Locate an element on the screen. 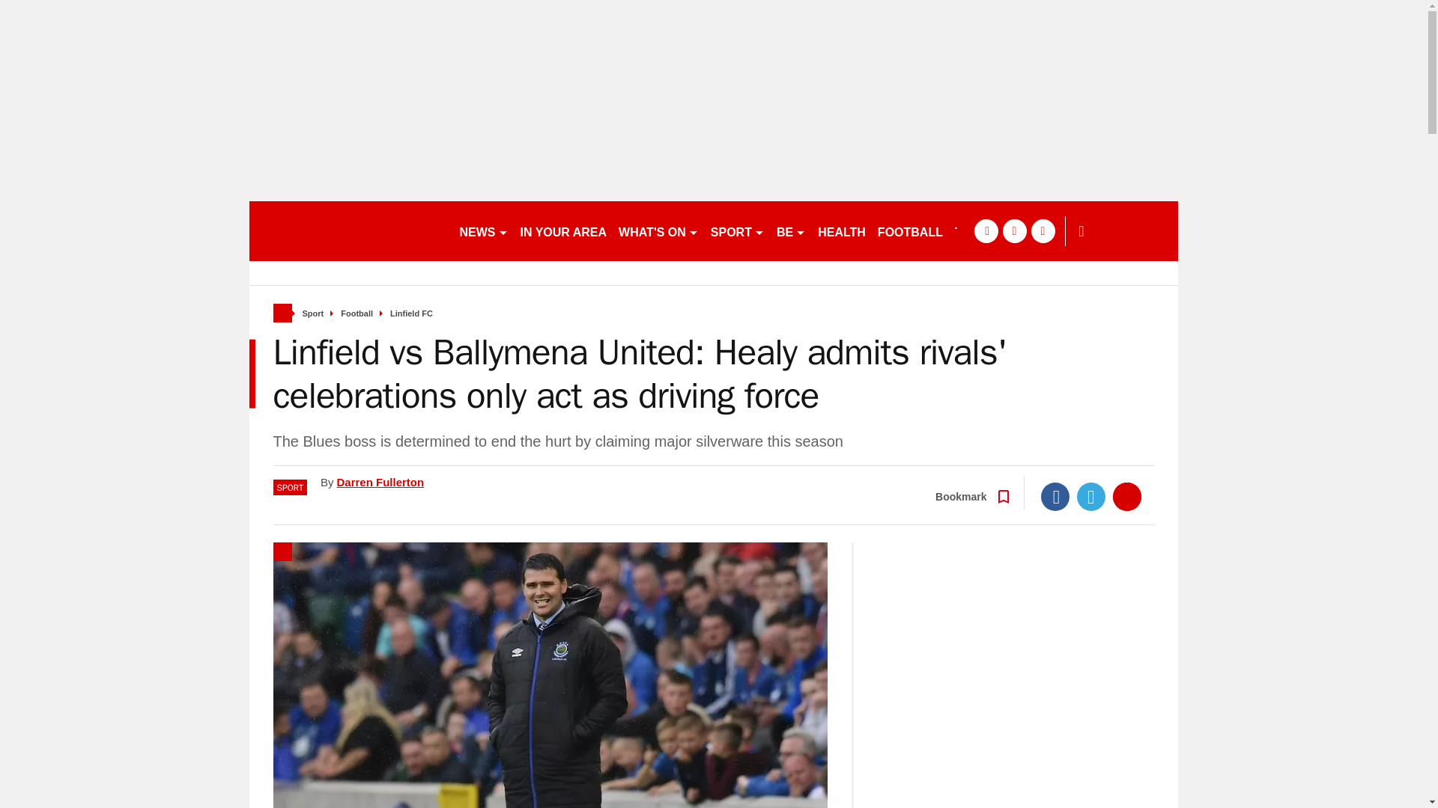  WHAT'S ON is located at coordinates (658, 230).